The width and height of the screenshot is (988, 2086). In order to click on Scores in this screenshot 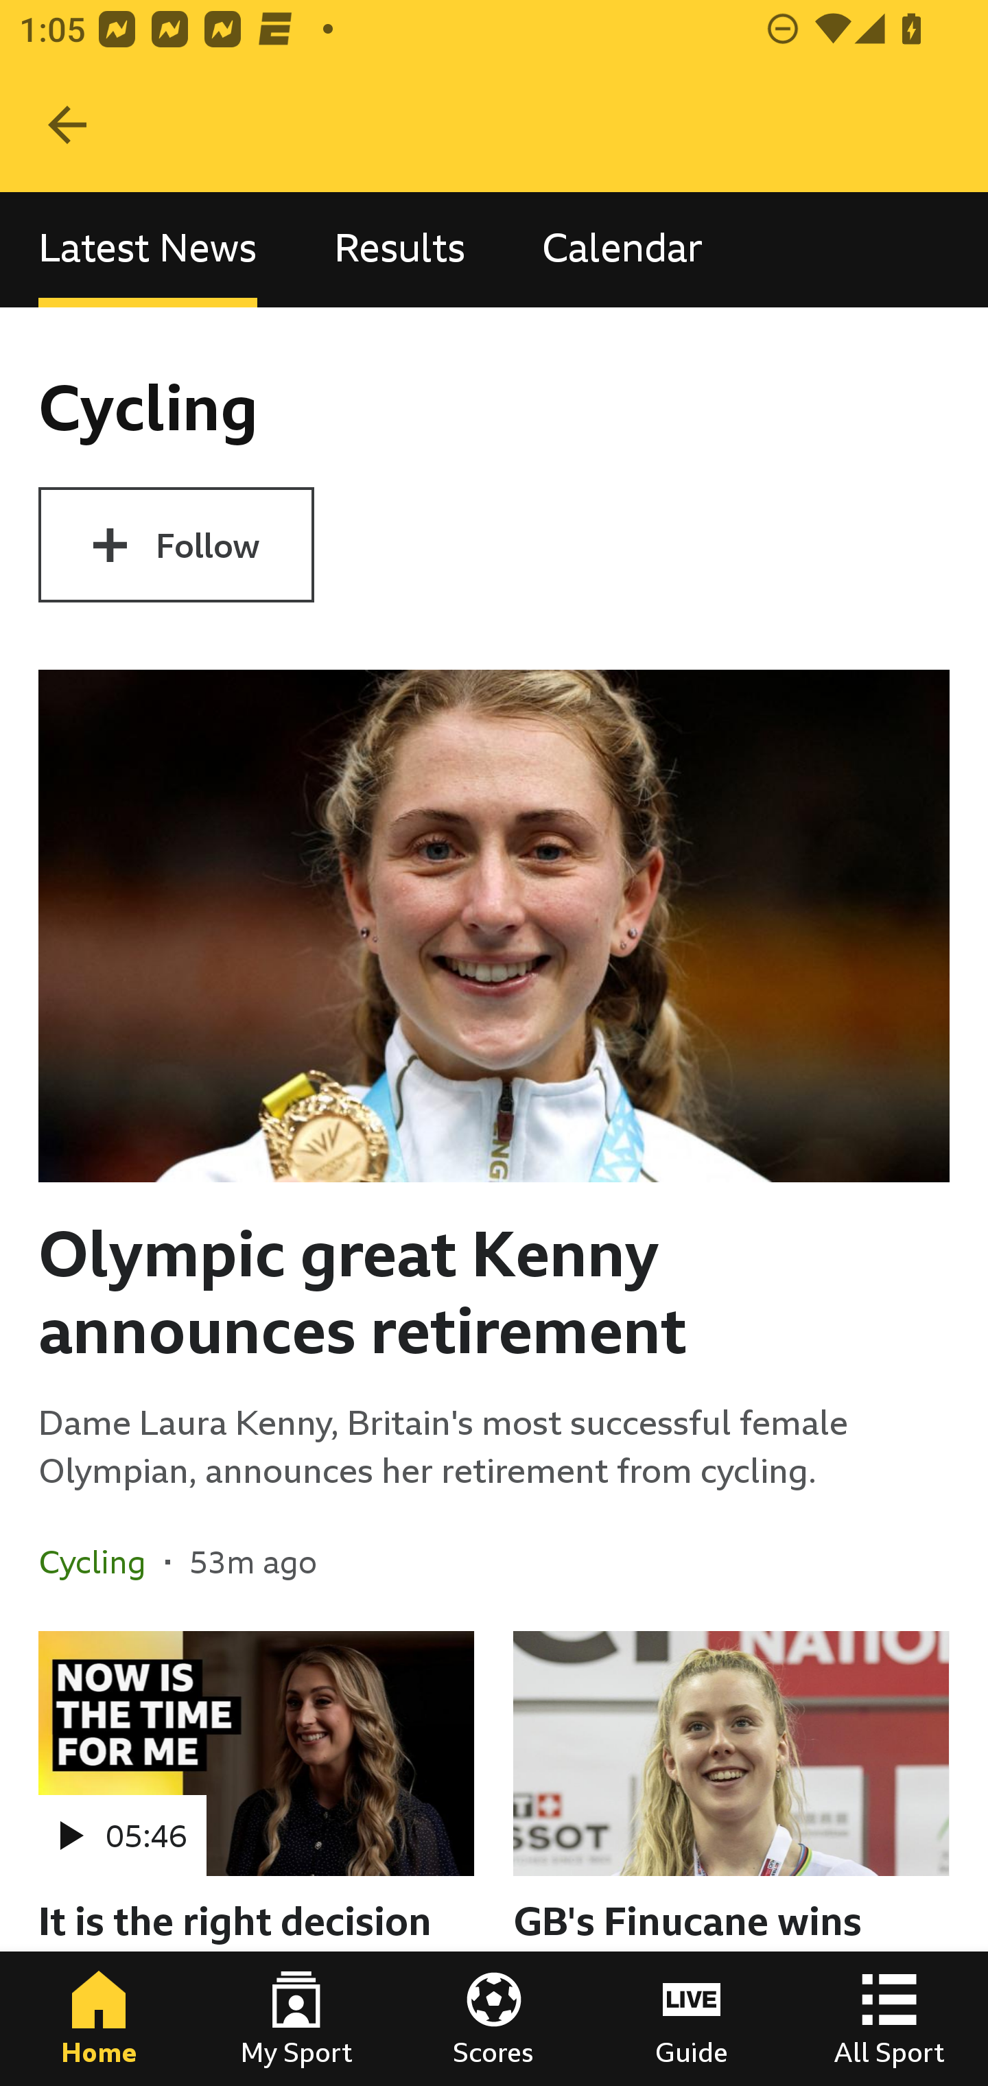, I will do `click(494, 2019)`.